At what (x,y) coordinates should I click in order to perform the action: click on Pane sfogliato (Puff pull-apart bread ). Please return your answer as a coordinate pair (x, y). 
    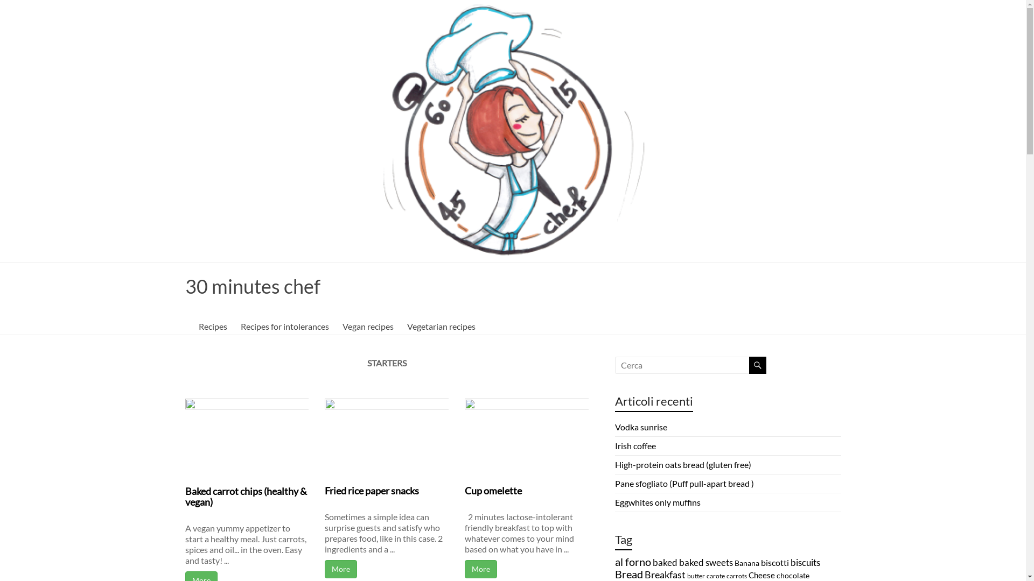
    Looking at the image, I should click on (684, 483).